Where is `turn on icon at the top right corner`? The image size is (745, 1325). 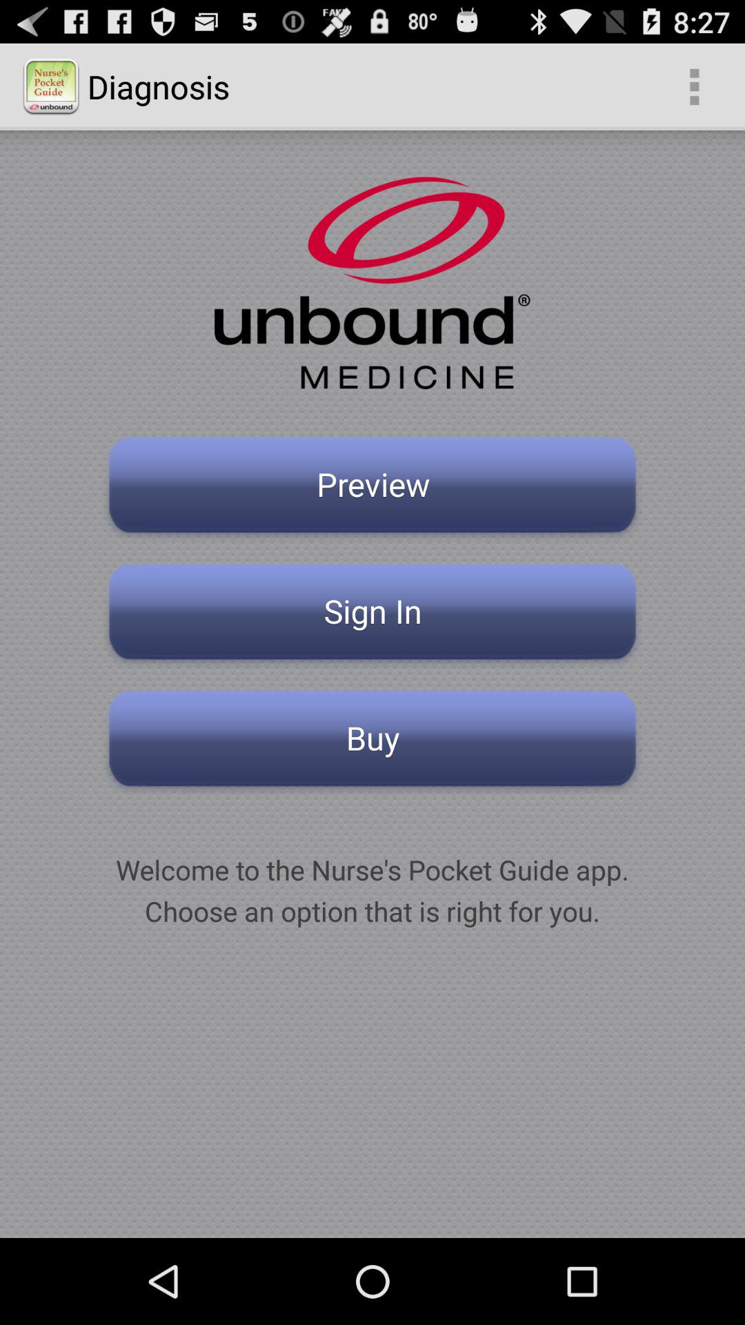
turn on icon at the top right corner is located at coordinates (694, 87).